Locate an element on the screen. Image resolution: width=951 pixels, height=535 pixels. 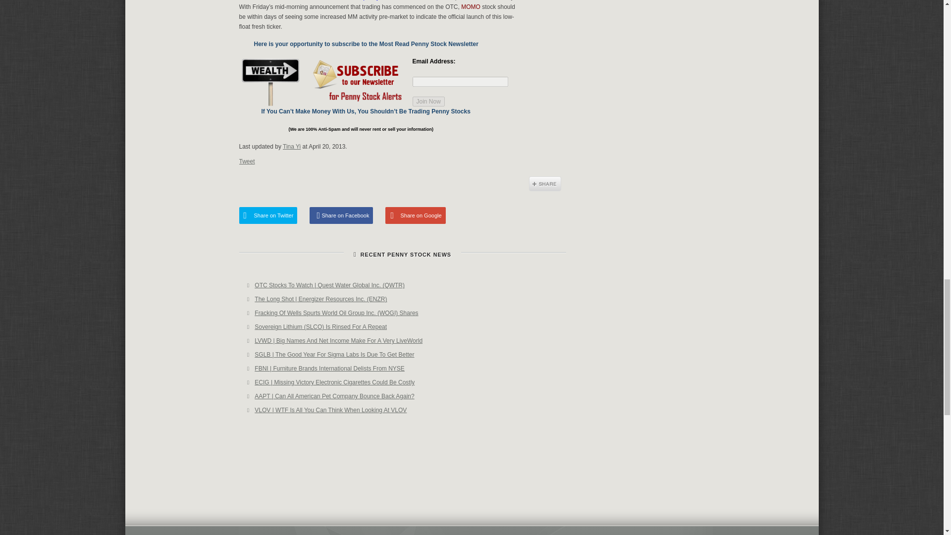
Join Now is located at coordinates (428, 101).